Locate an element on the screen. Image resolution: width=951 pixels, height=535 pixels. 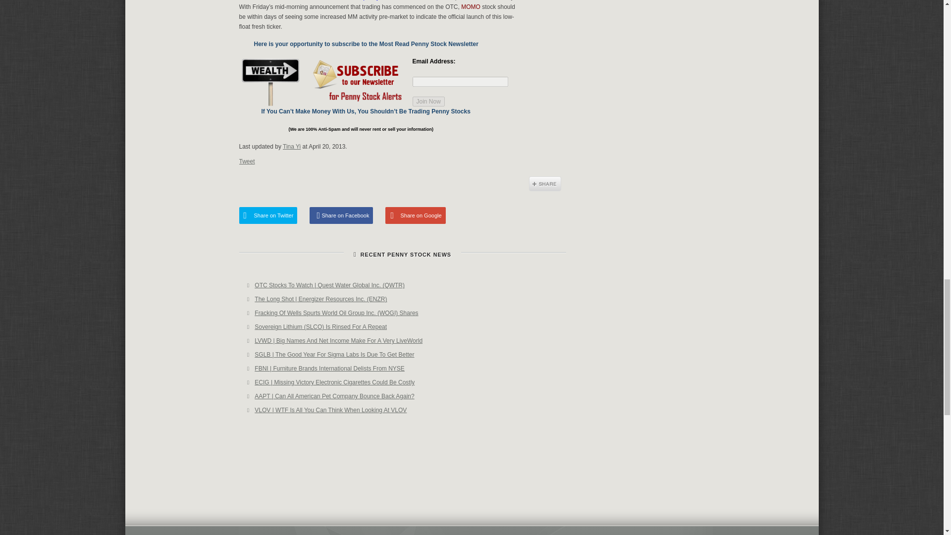
Join Now is located at coordinates (428, 101).